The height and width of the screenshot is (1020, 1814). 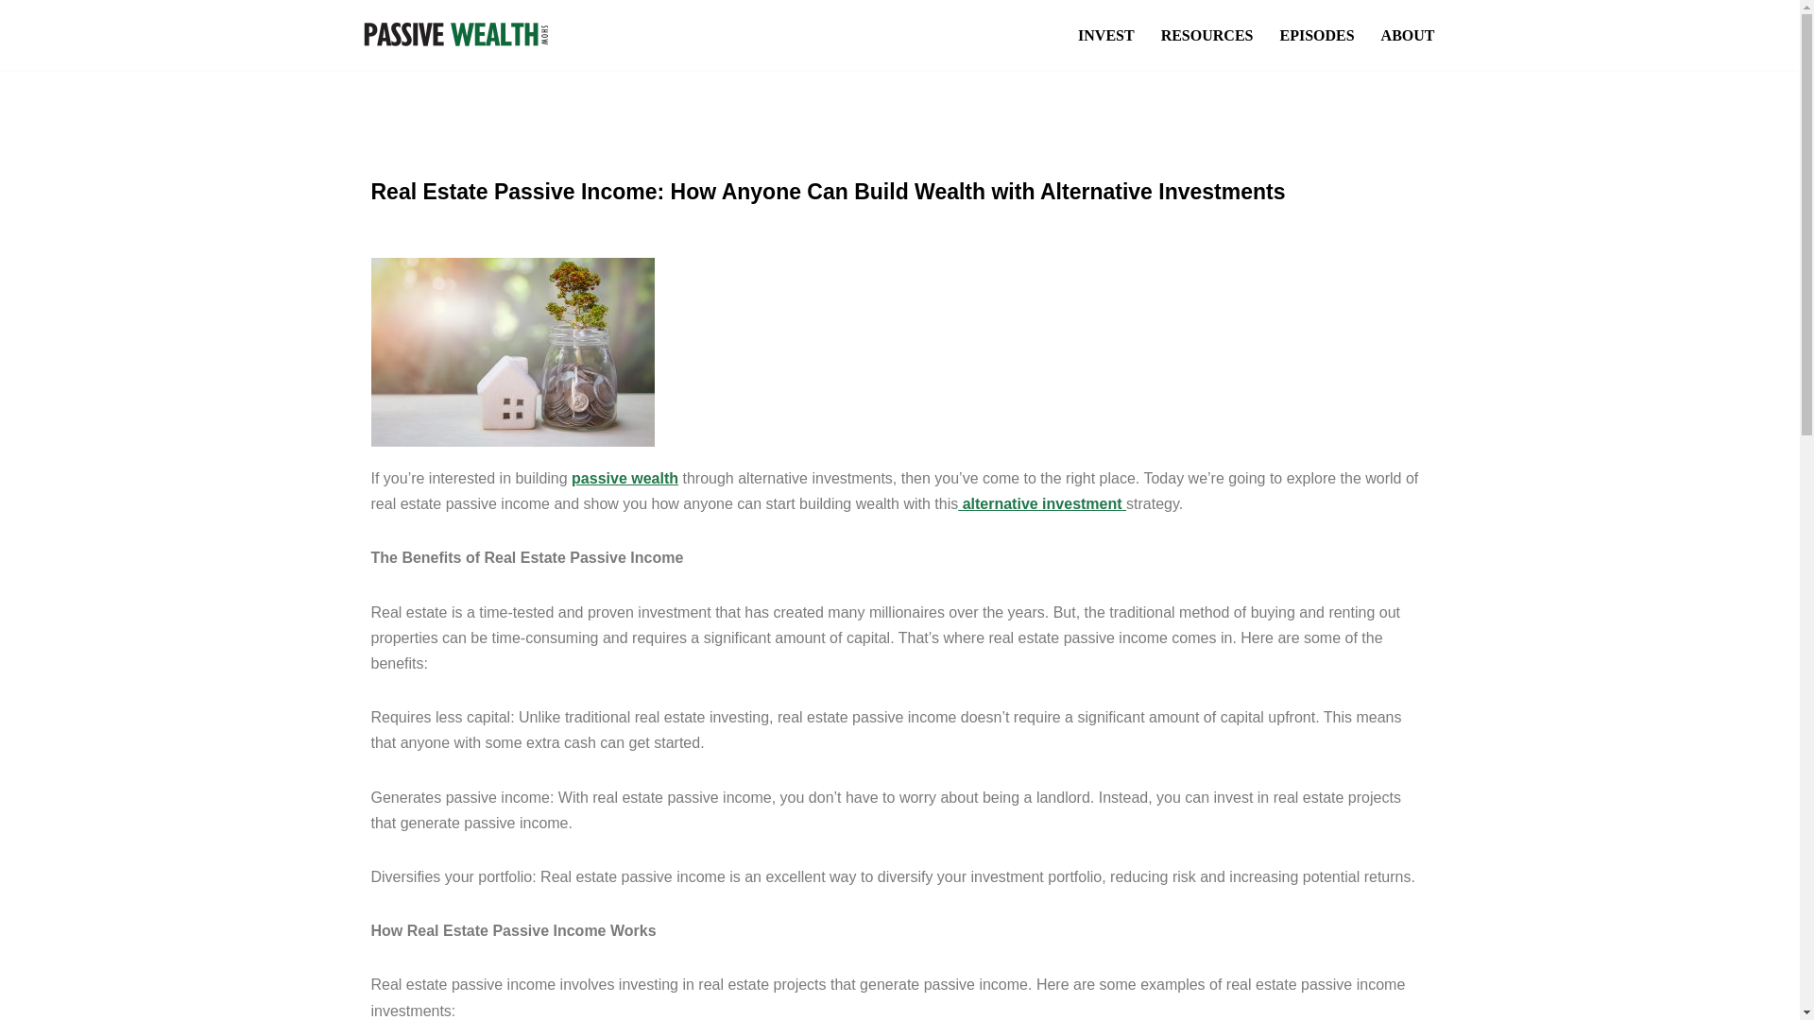 What do you see at coordinates (1408, 34) in the screenshot?
I see `ABOUT` at bounding box center [1408, 34].